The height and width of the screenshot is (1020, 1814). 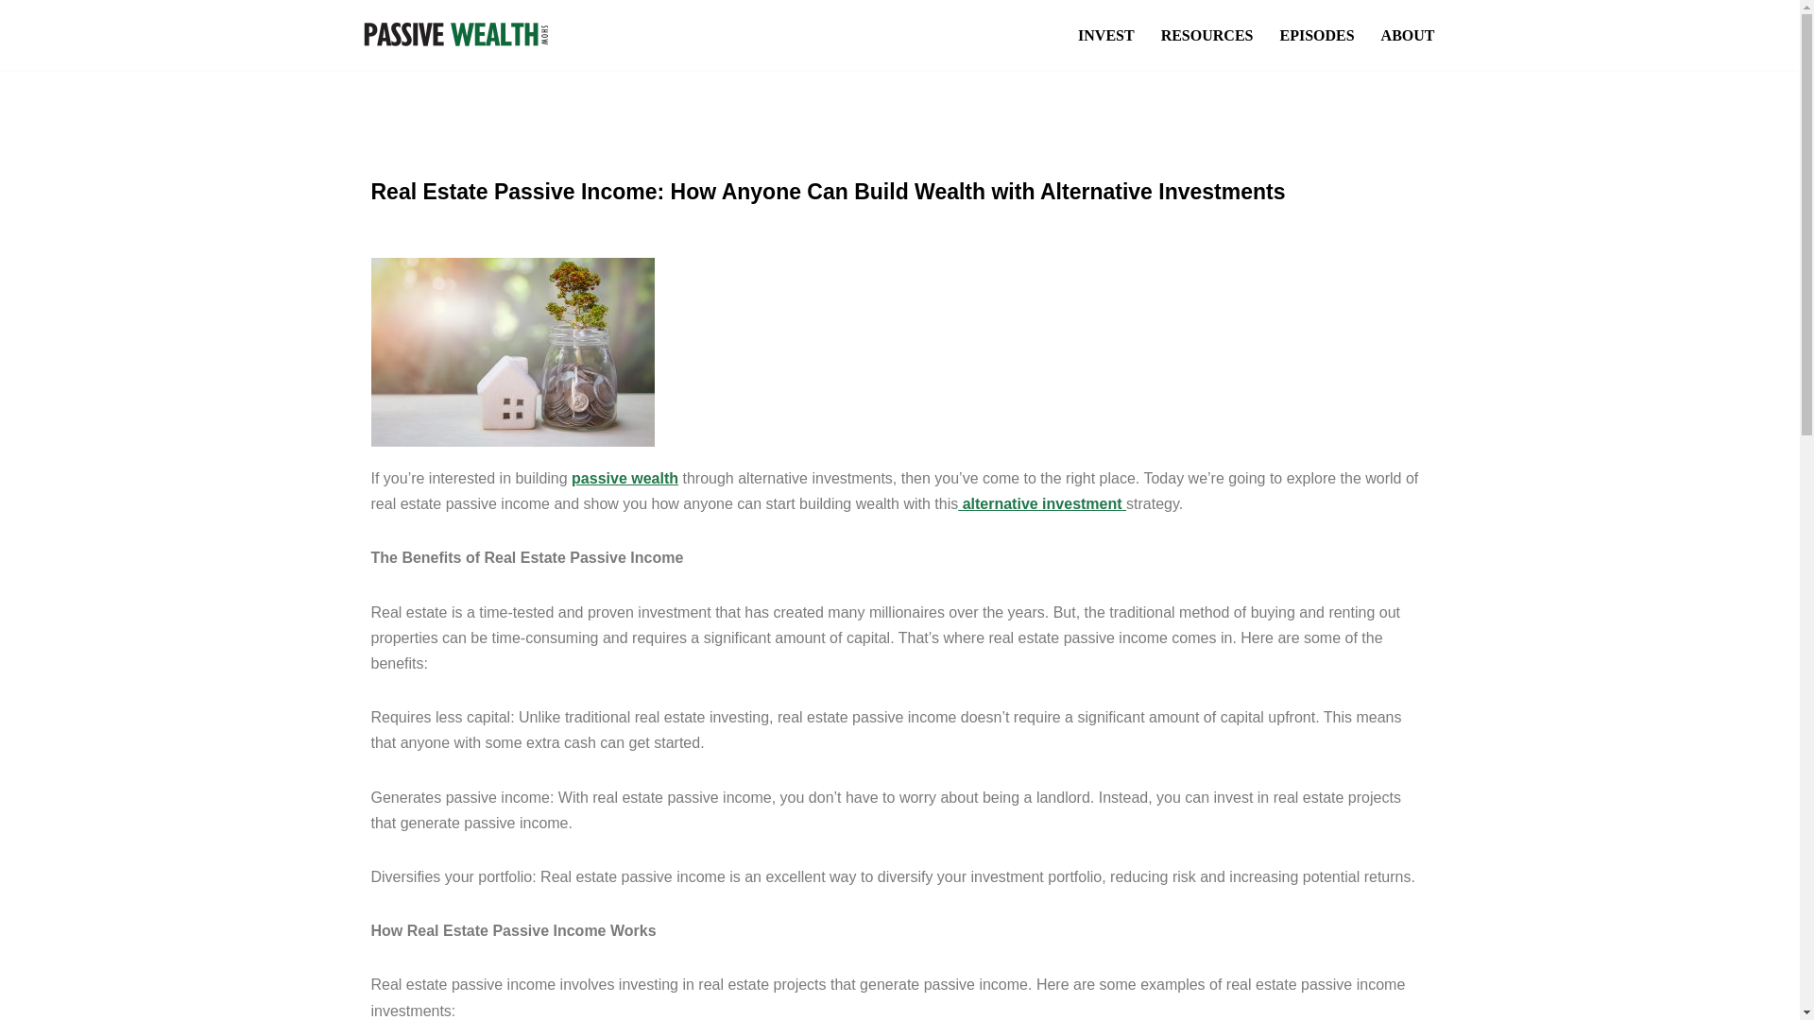 What do you see at coordinates (1408, 34) in the screenshot?
I see `ABOUT` at bounding box center [1408, 34].